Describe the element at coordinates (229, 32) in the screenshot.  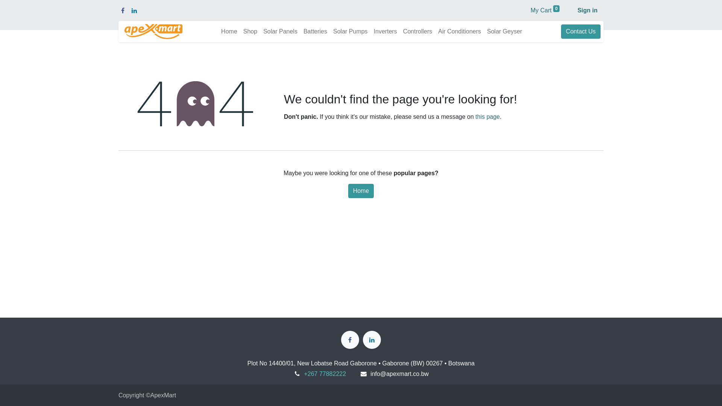
I see `Home` at that location.